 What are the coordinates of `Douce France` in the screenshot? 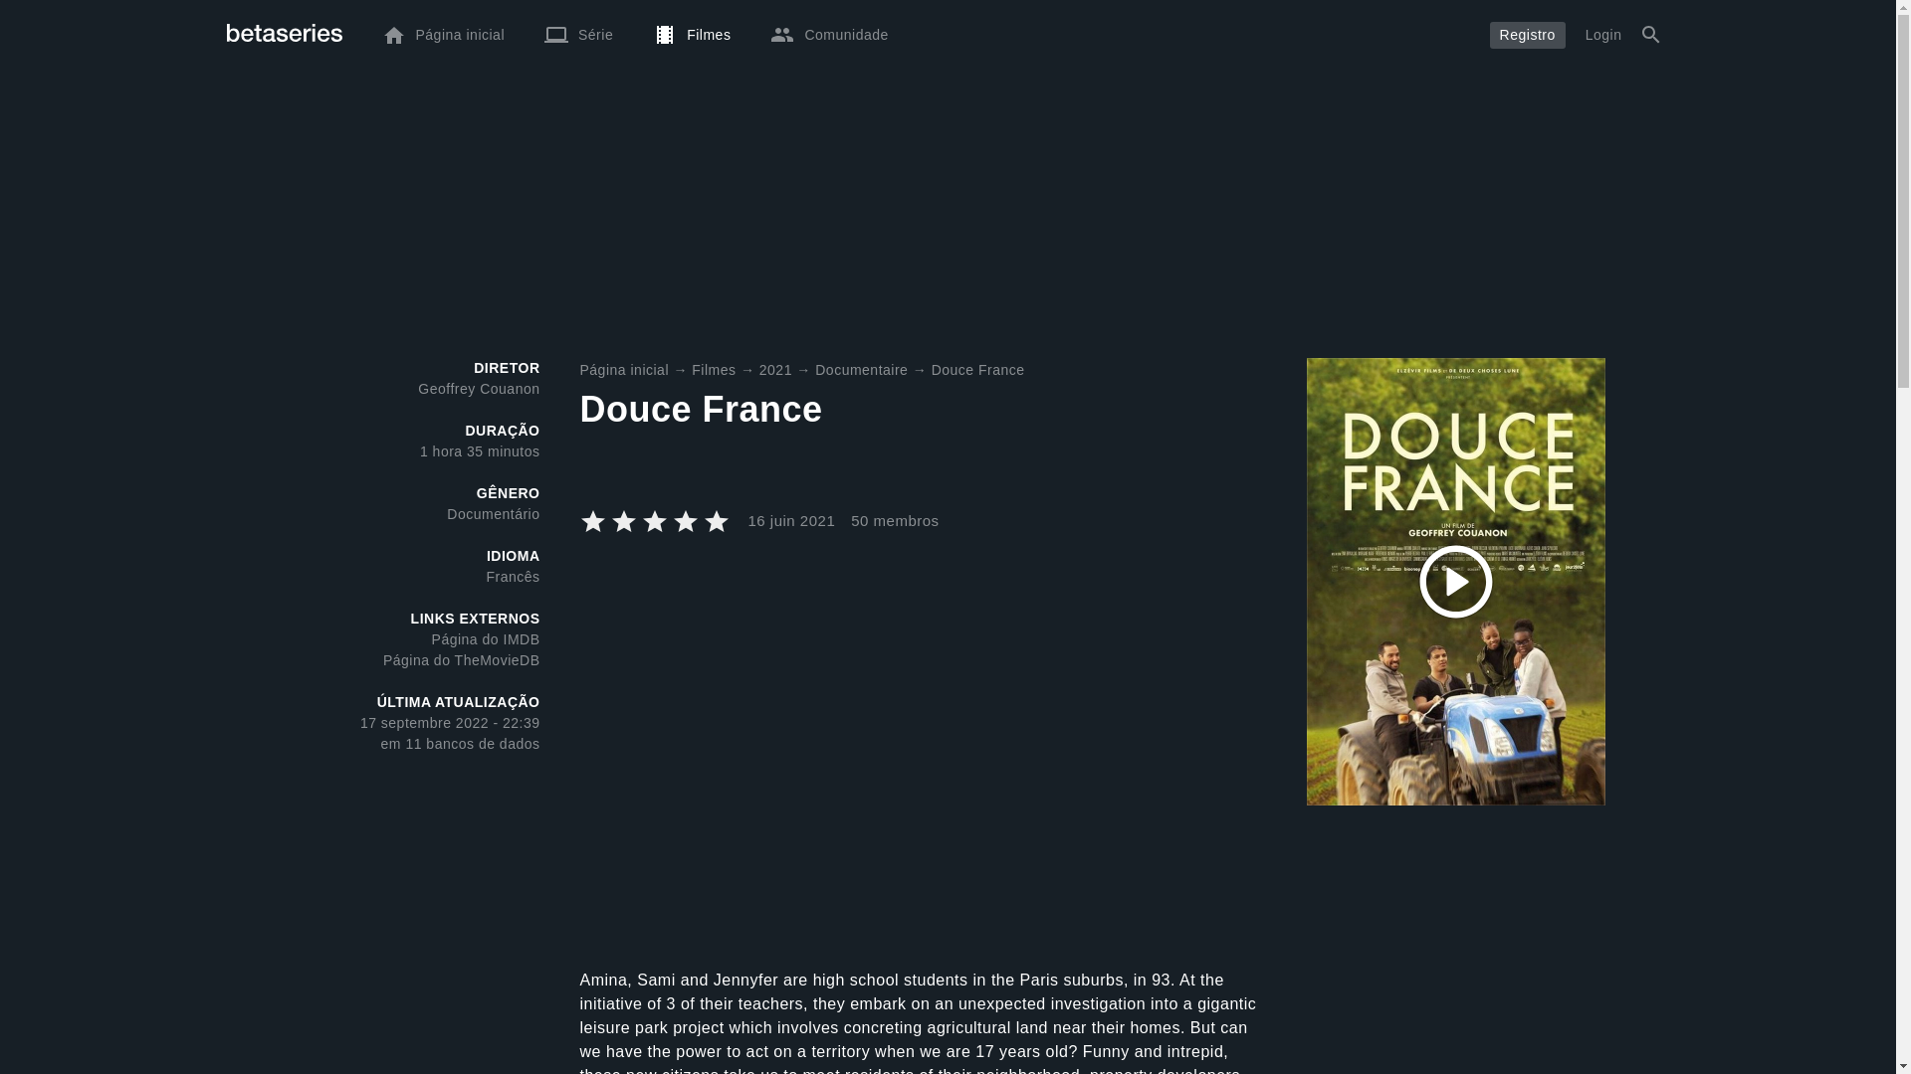 It's located at (977, 370).